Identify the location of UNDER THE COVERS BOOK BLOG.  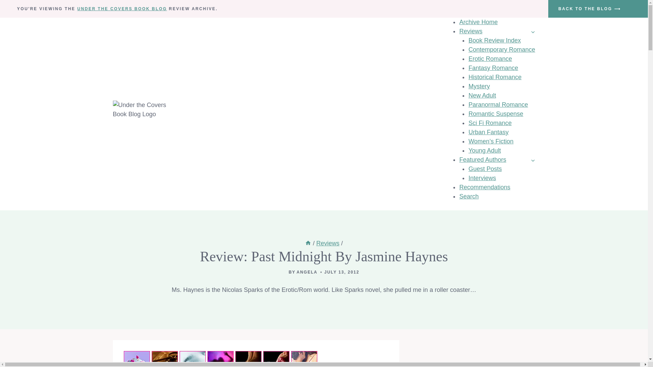
(122, 9).